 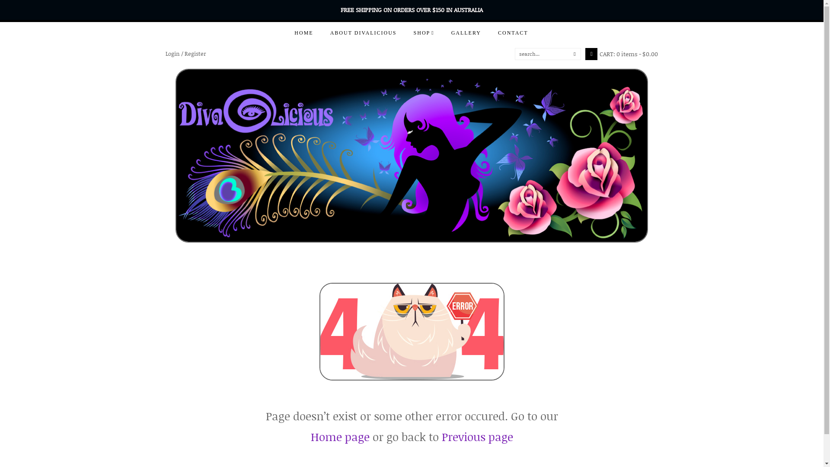 What do you see at coordinates (513, 33) in the screenshot?
I see `CONTACT` at bounding box center [513, 33].